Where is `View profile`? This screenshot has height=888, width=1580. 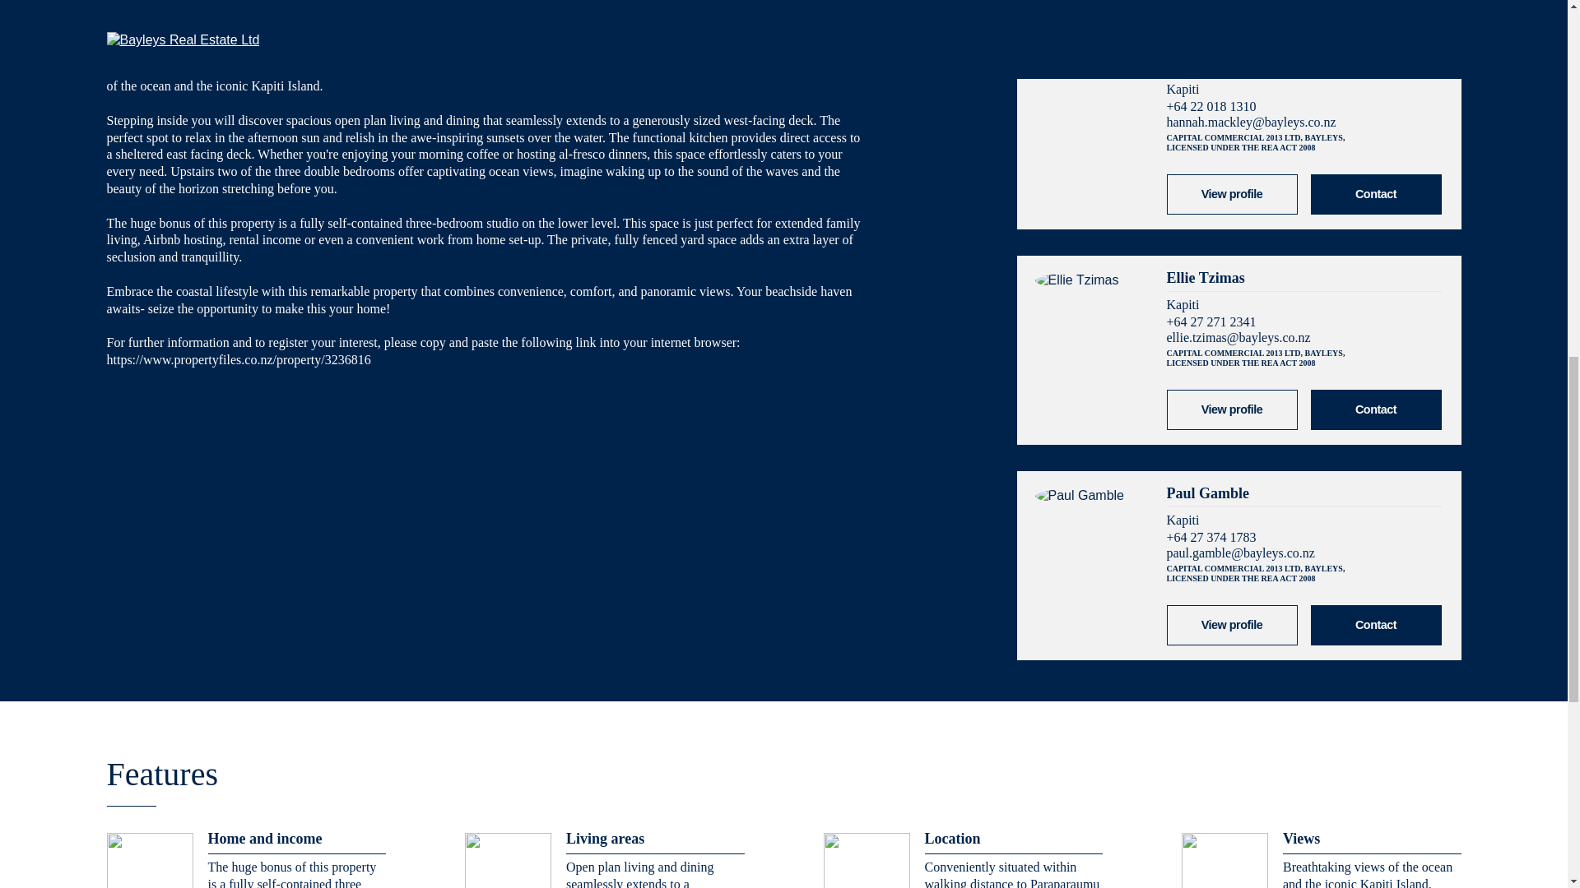
View profile is located at coordinates (1232, 625).